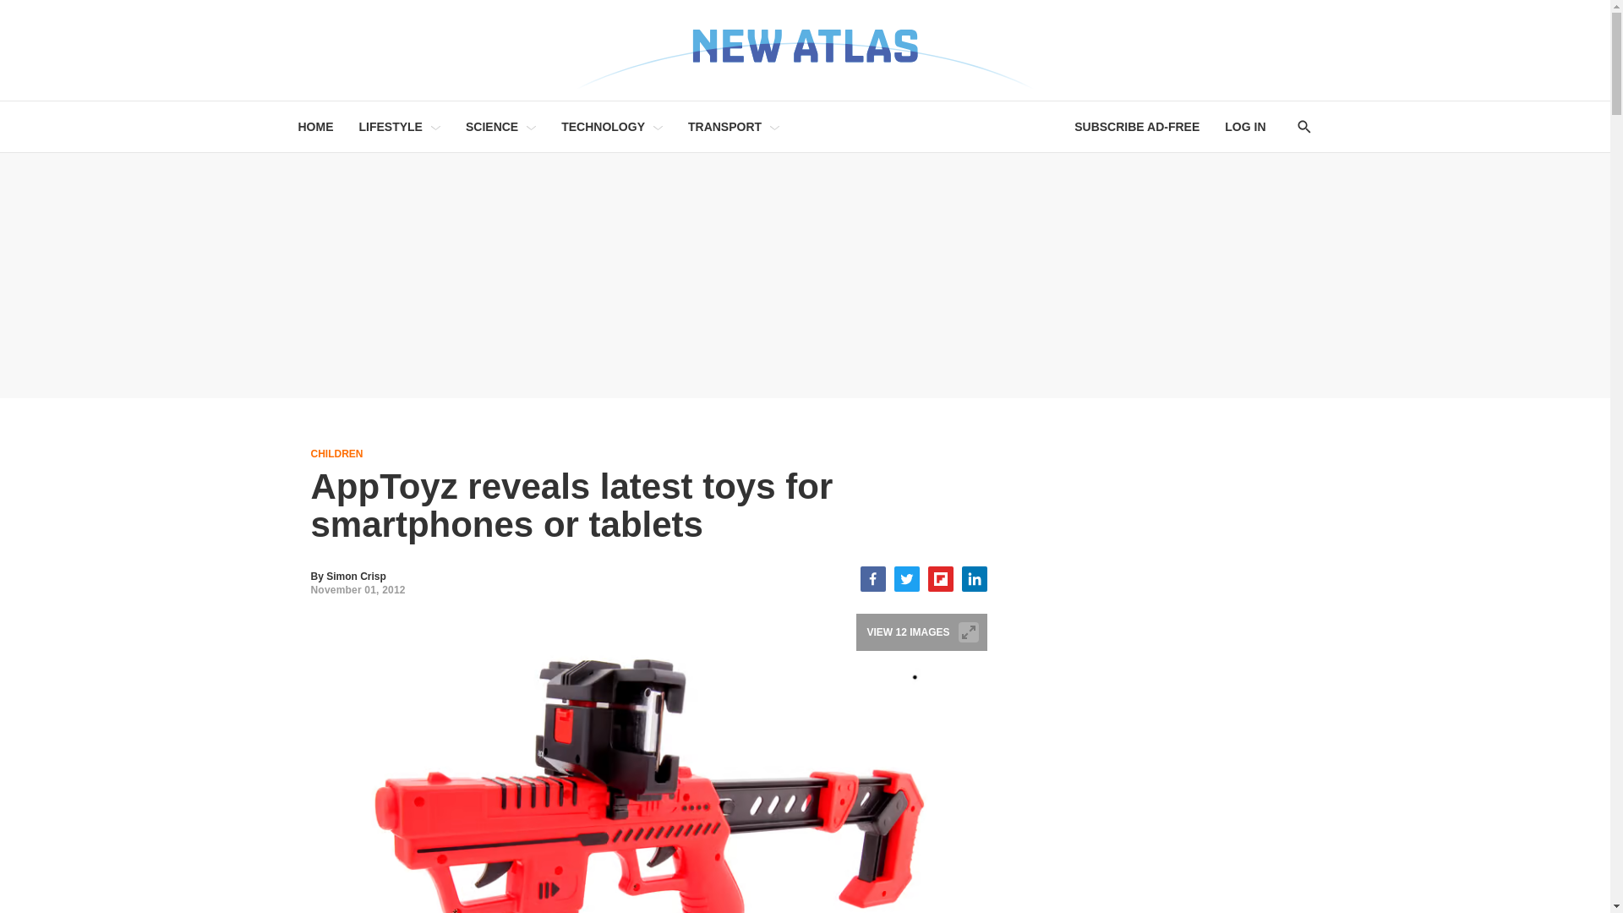 This screenshot has width=1623, height=913. Describe the element at coordinates (969, 632) in the screenshot. I see `View full-screen` at that location.